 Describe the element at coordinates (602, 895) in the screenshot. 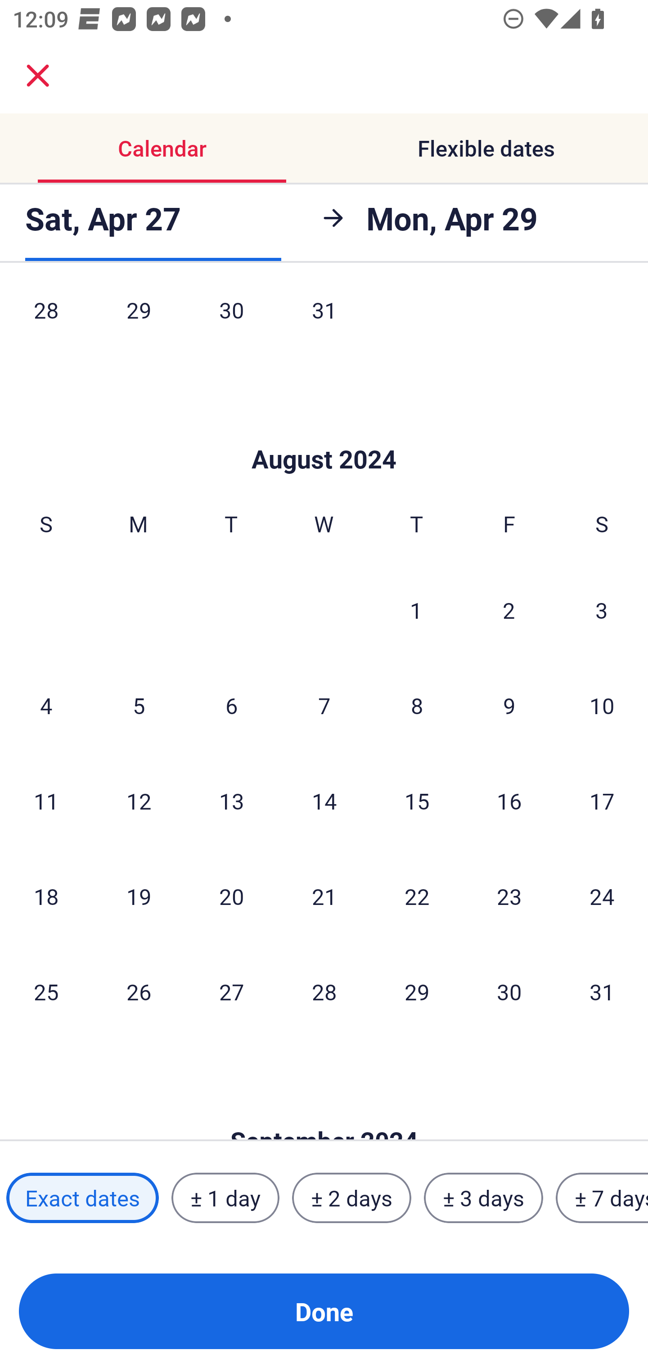

I see `24 Saturday, August 24, 2024` at that location.